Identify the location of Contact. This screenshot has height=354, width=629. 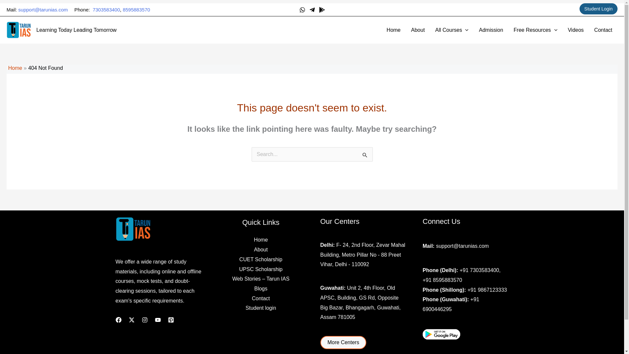
(603, 30).